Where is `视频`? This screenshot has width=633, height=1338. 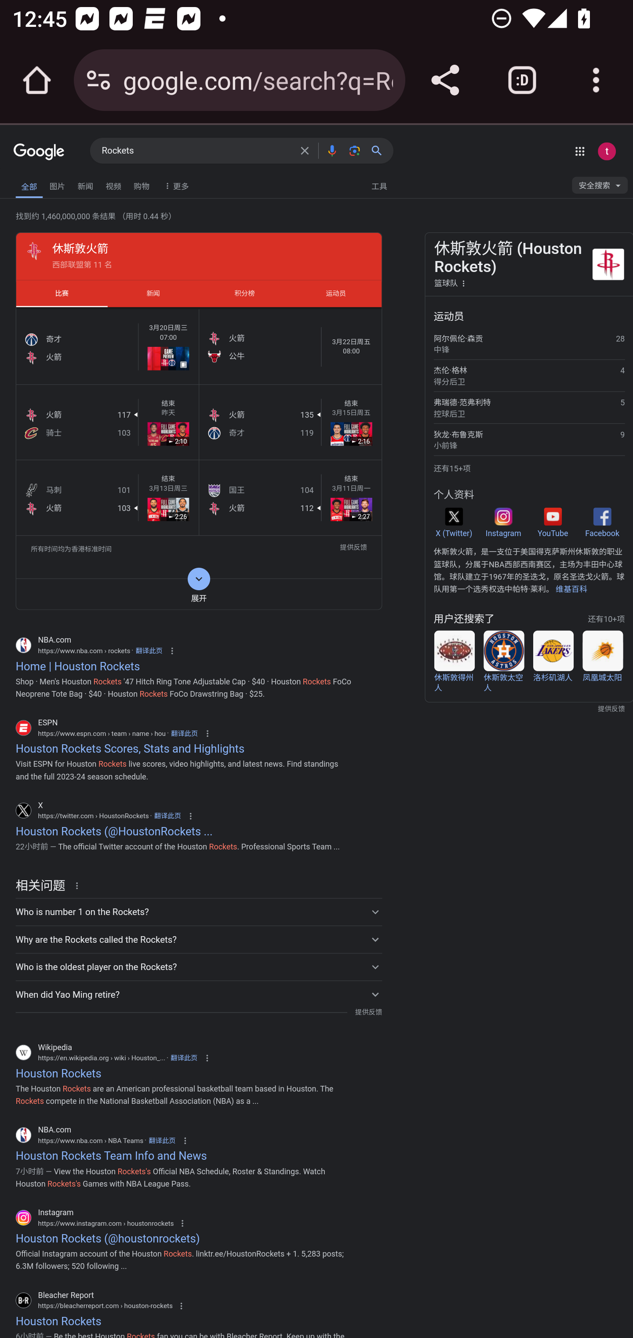 视频 is located at coordinates (113, 184).